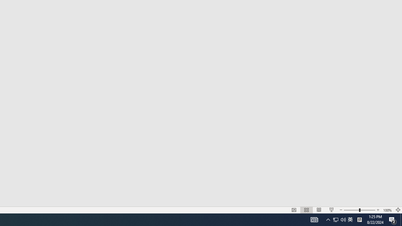  I want to click on Zoom, so click(359, 210).